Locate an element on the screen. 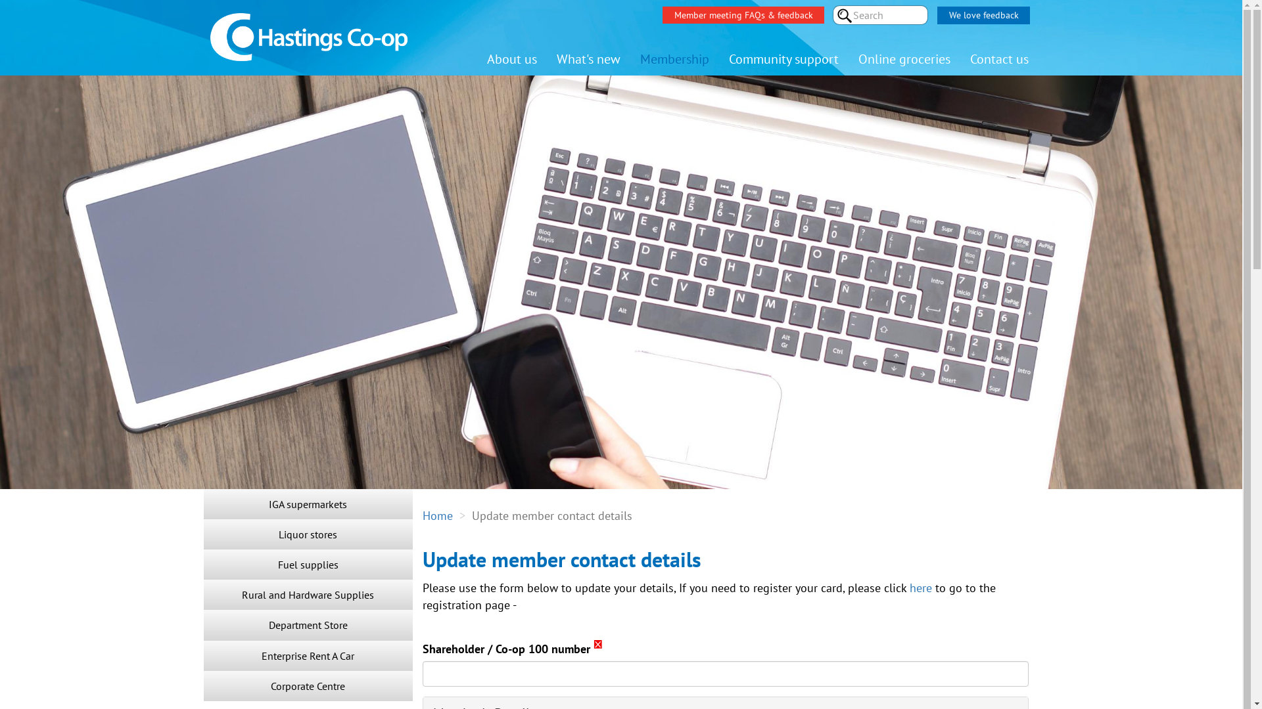 The width and height of the screenshot is (1262, 709). Community support is located at coordinates (783, 59).